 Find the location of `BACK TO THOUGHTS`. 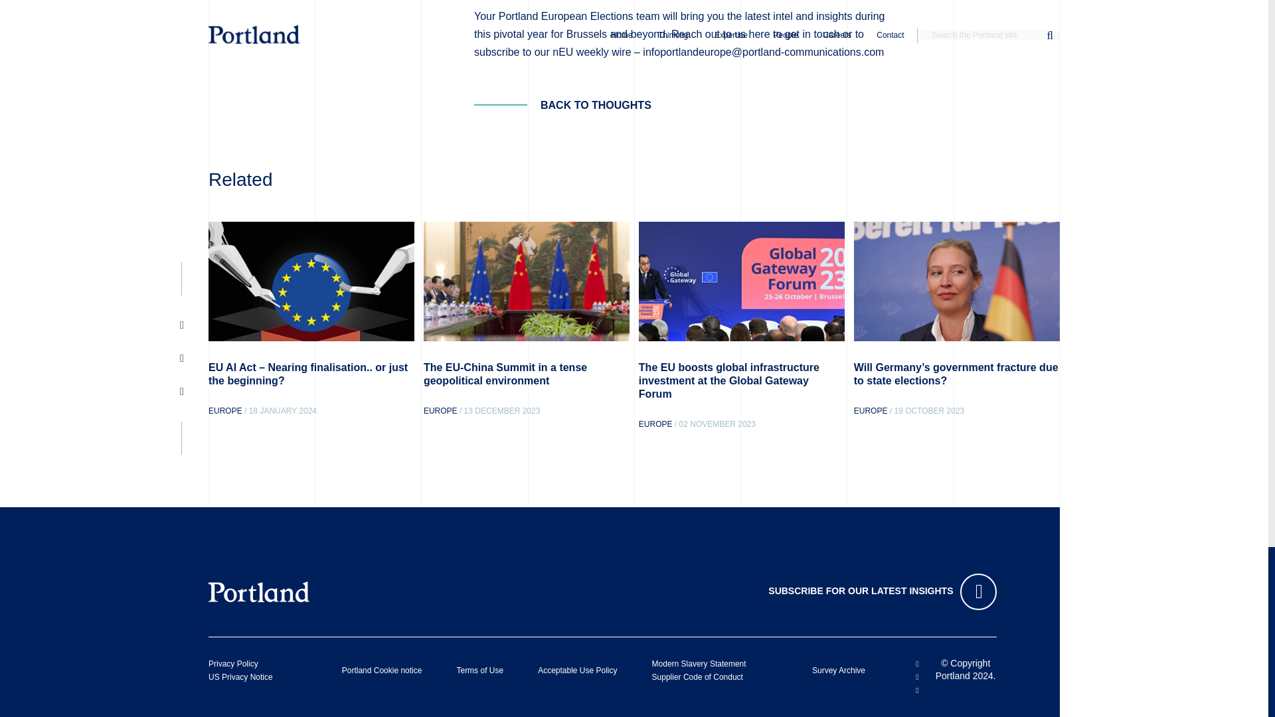

BACK TO THOUGHTS is located at coordinates (563, 105).